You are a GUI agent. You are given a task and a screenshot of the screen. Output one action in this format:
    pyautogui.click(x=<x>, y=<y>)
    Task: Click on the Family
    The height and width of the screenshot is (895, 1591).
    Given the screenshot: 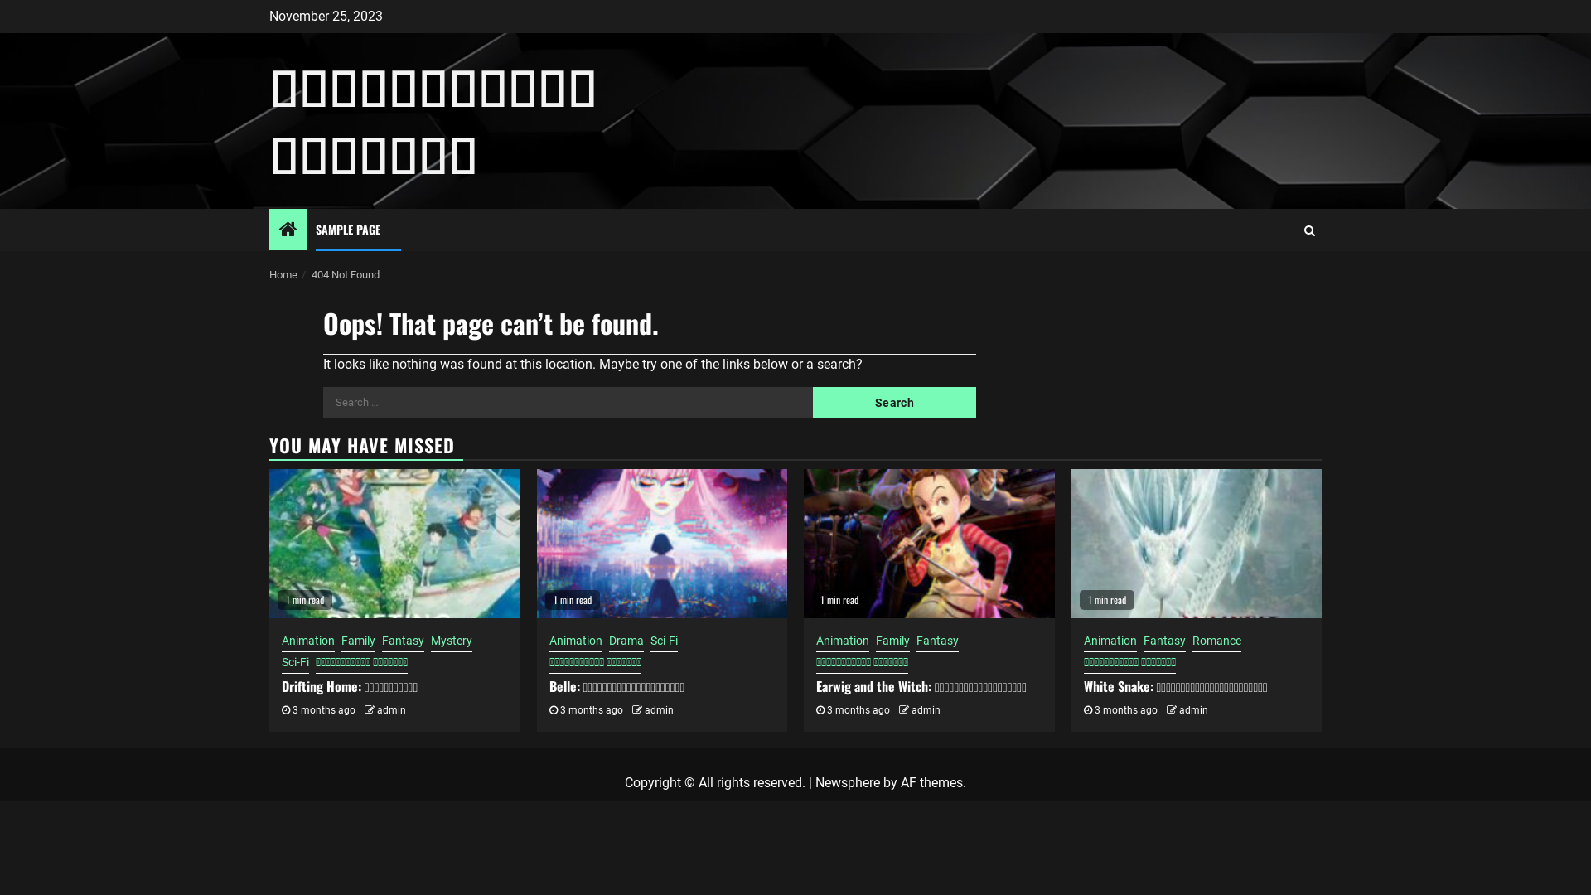 What is the action you would take?
    pyautogui.click(x=358, y=642)
    